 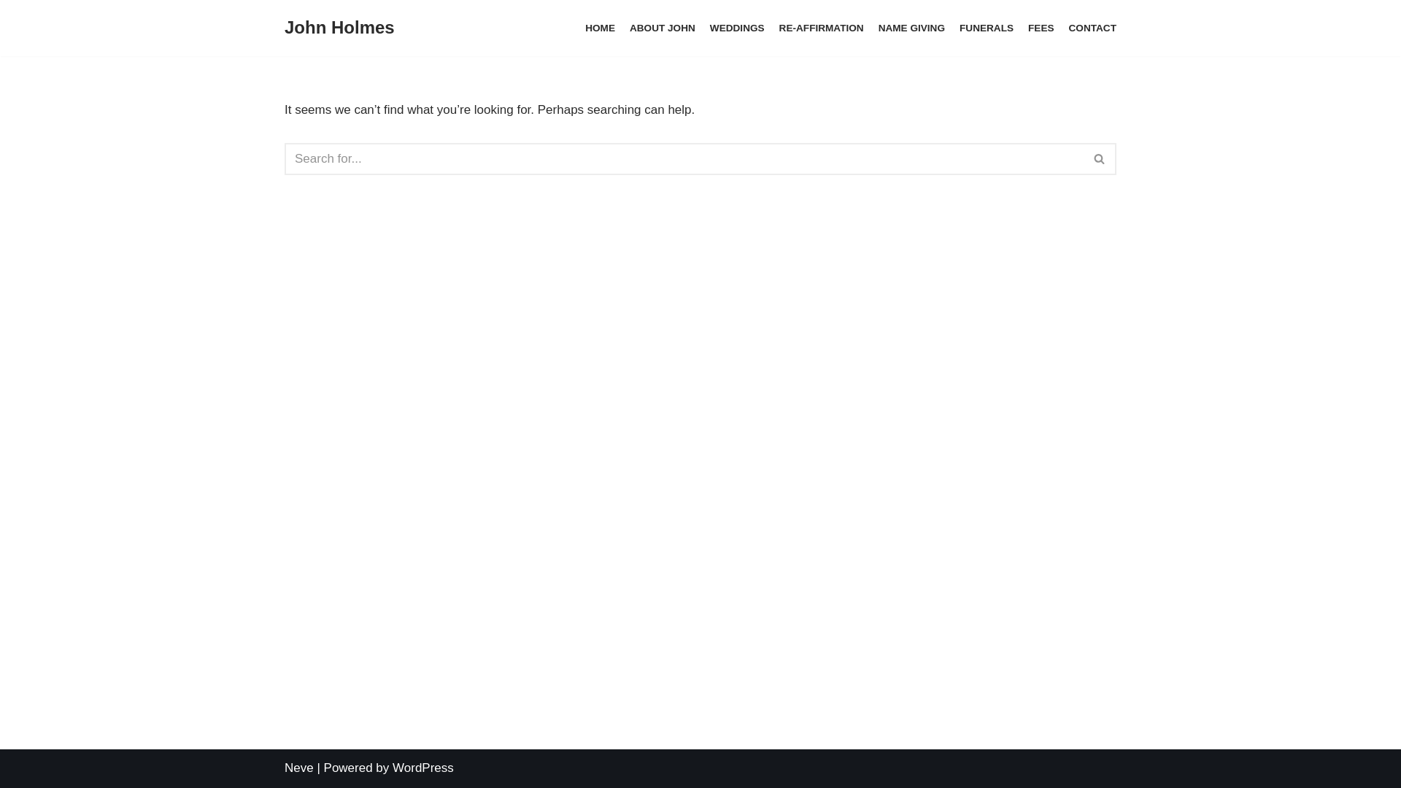 What do you see at coordinates (299, 768) in the screenshot?
I see `Neve` at bounding box center [299, 768].